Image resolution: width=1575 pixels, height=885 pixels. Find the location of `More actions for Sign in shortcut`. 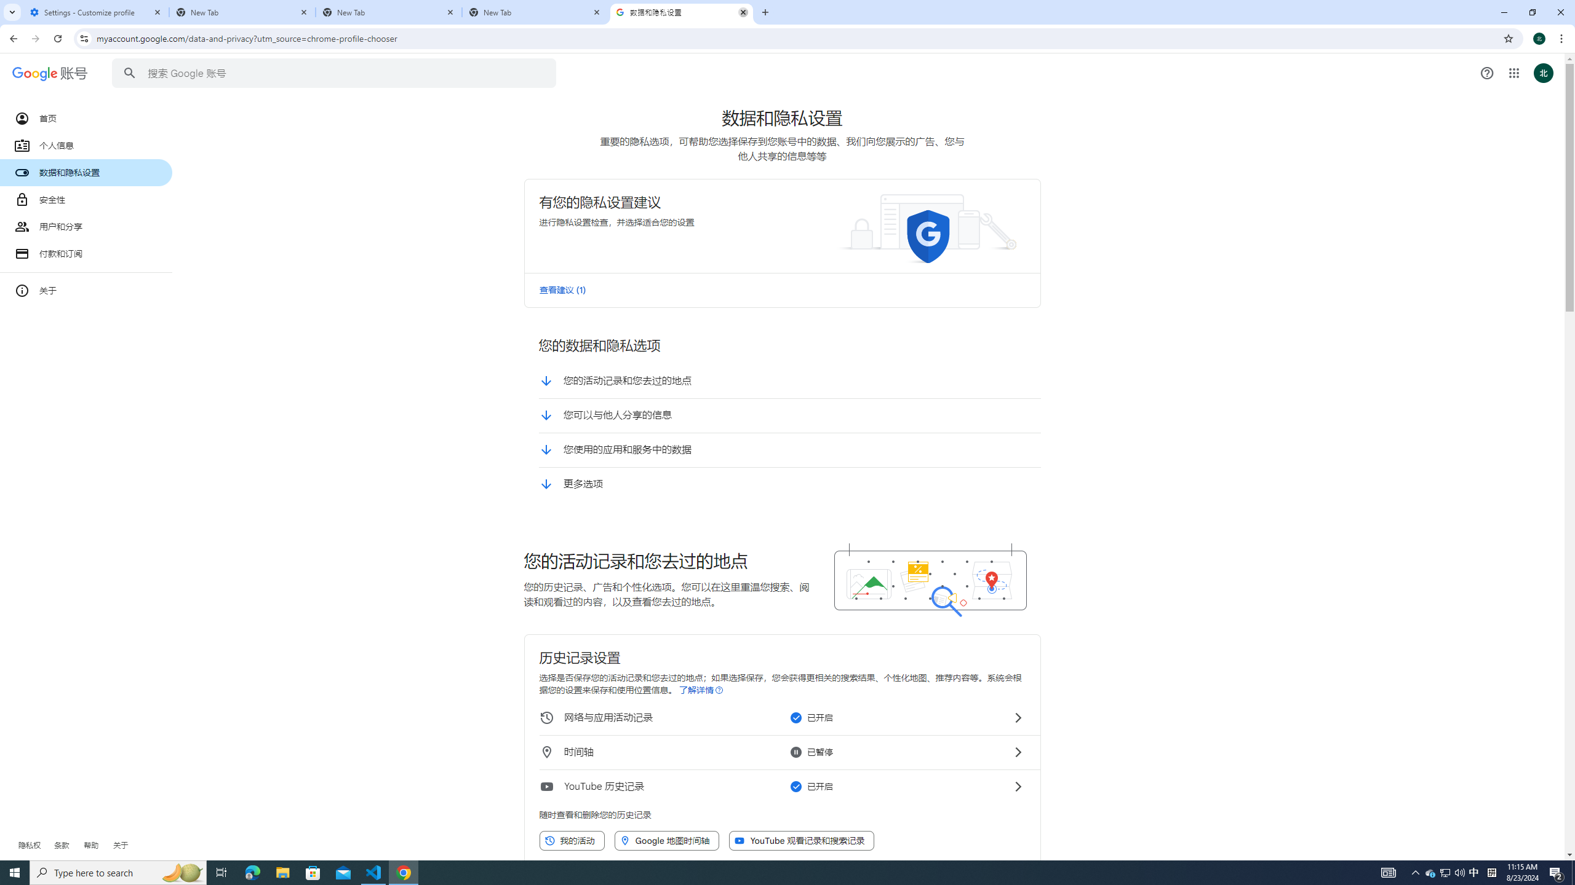

More actions for Sign in shortcut is located at coordinates (811, 285).